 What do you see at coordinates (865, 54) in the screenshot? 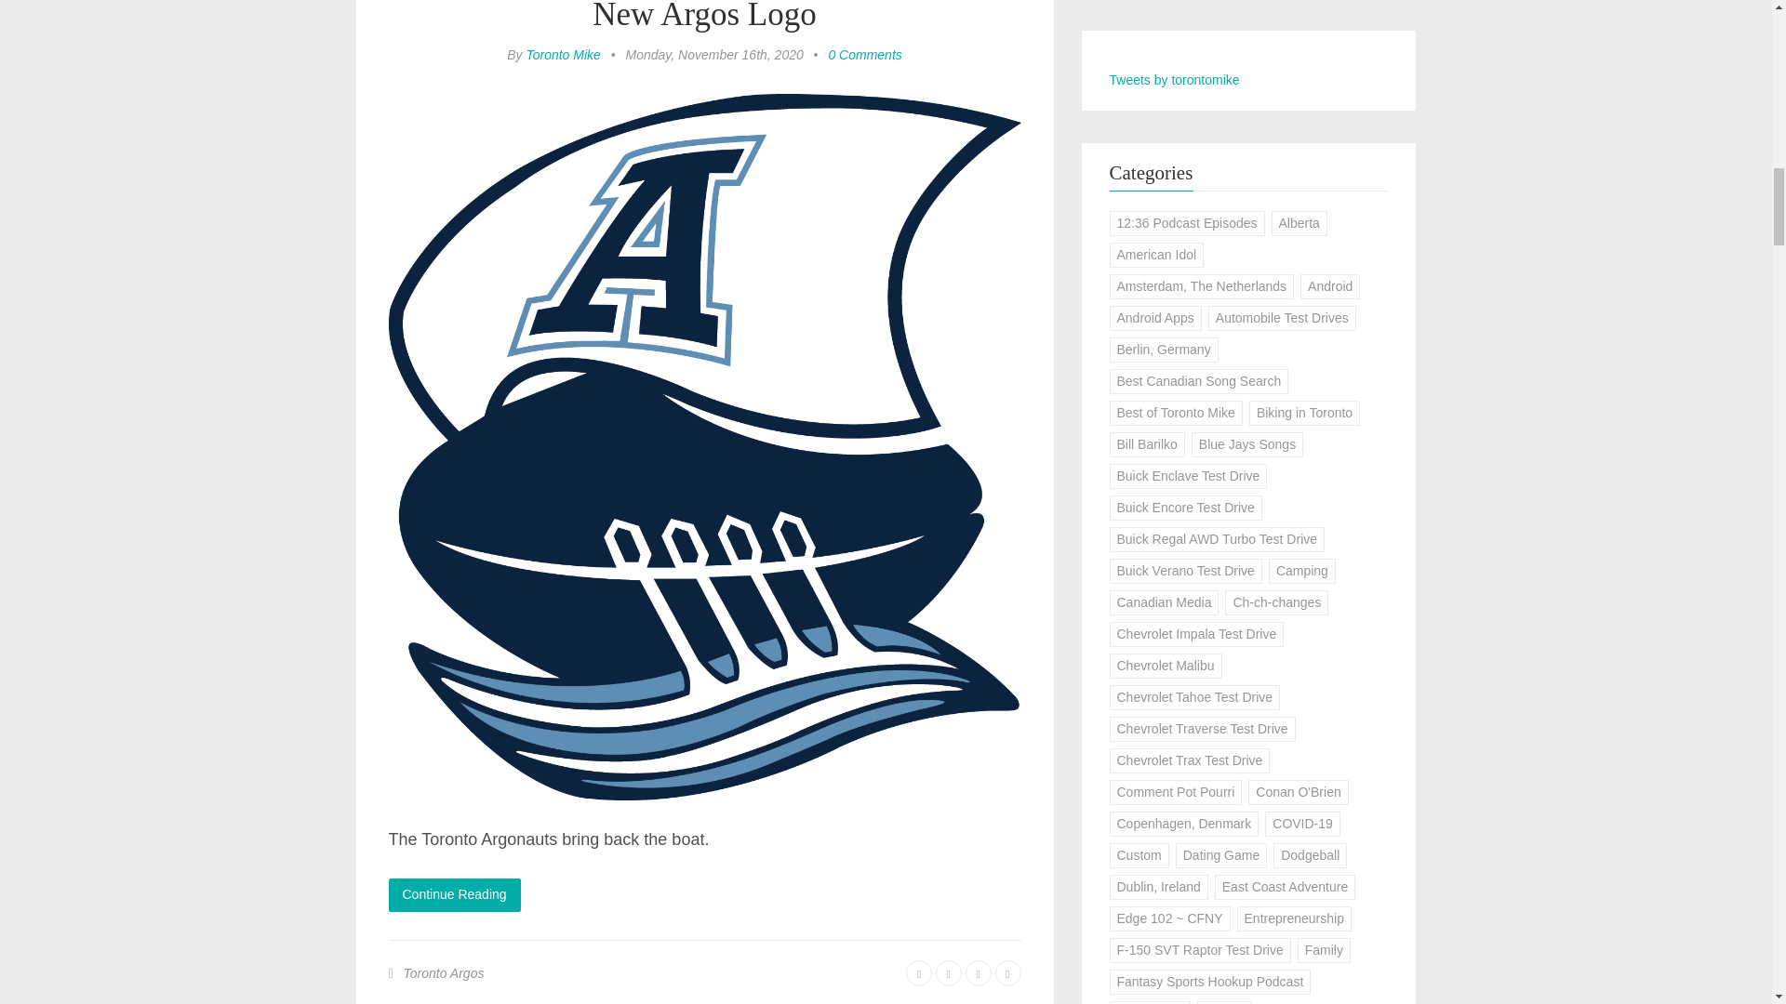
I see `0 Comments` at bounding box center [865, 54].